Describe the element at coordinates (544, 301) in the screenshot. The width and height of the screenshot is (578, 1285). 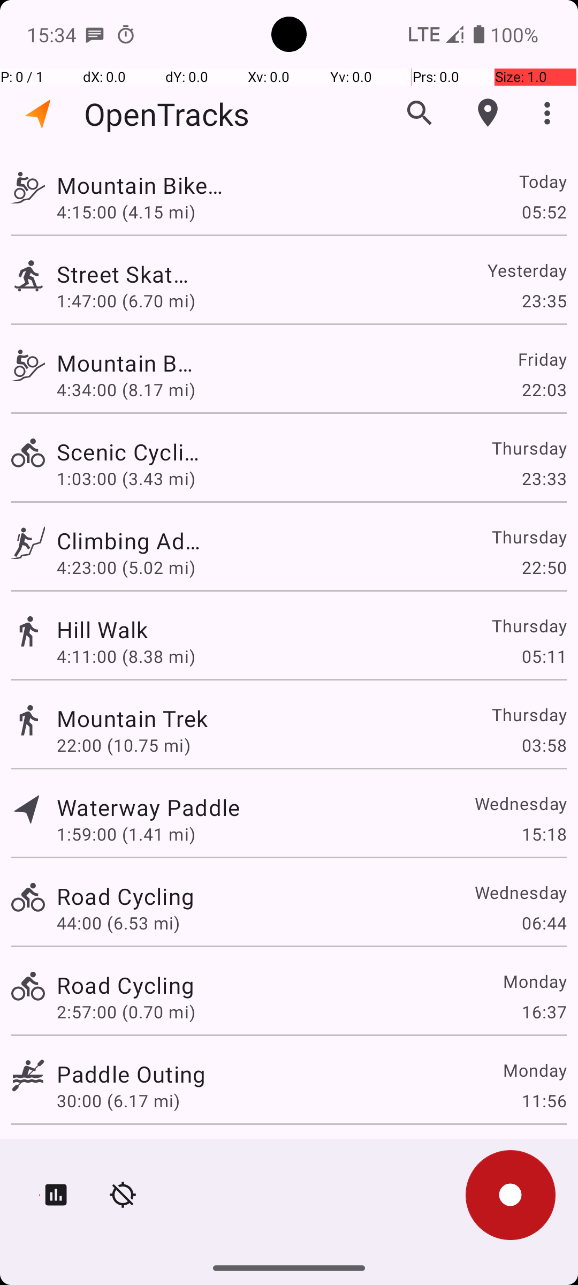
I see `23:35` at that location.